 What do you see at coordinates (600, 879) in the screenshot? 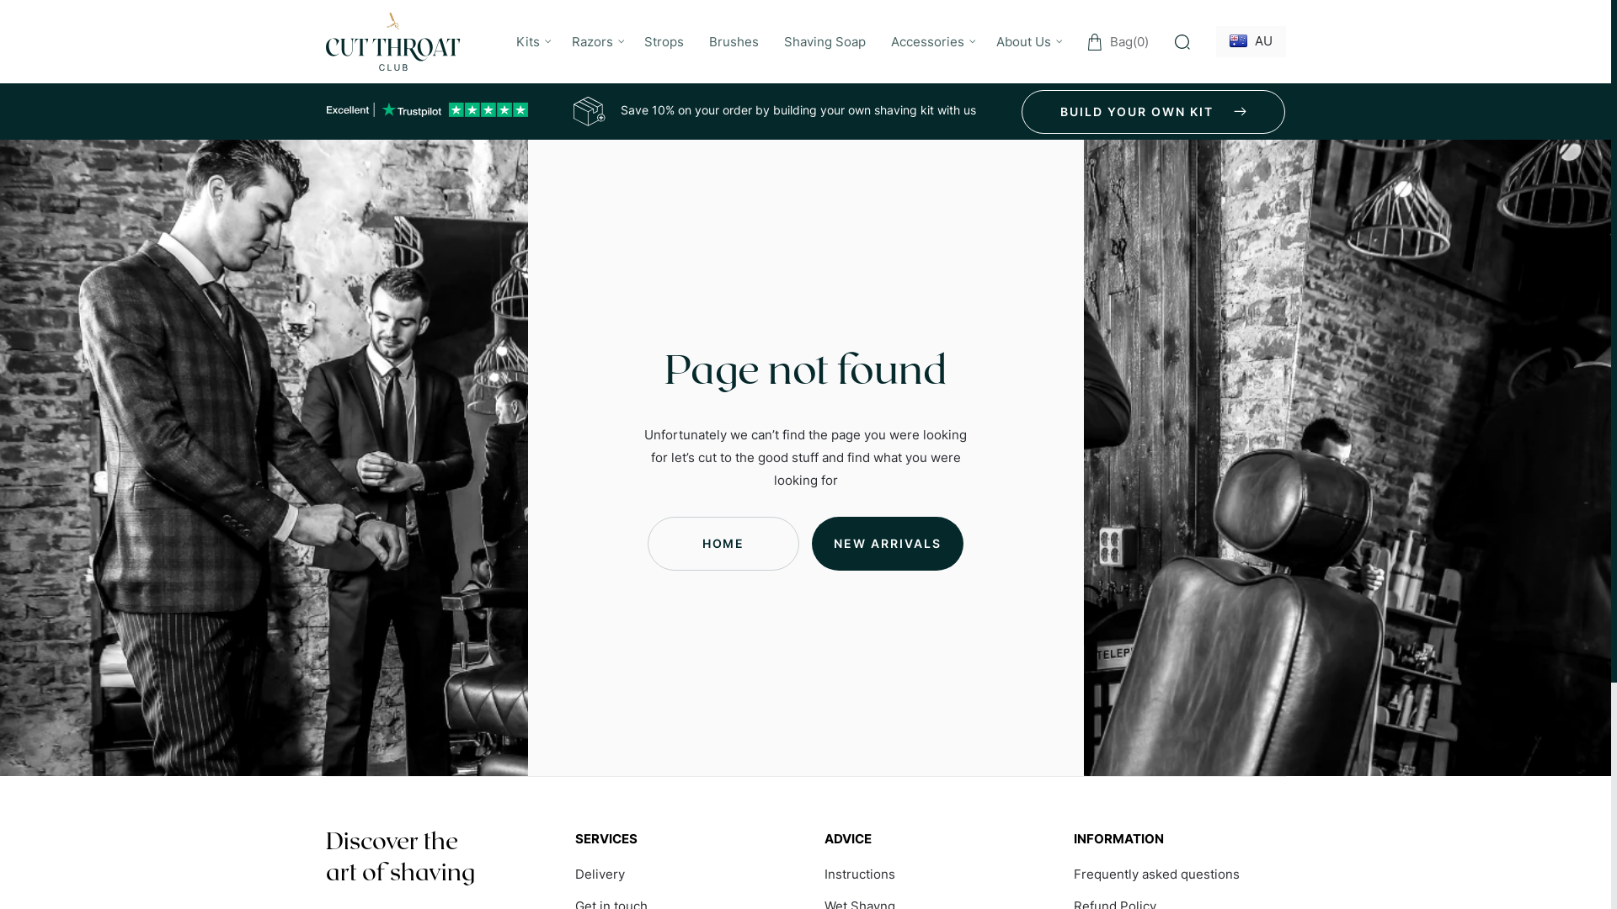
I see `Delivery` at bounding box center [600, 879].